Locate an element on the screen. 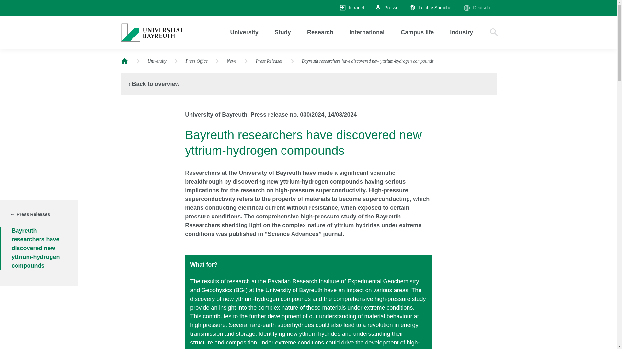 The height and width of the screenshot is (349, 622). University is located at coordinates (244, 32).